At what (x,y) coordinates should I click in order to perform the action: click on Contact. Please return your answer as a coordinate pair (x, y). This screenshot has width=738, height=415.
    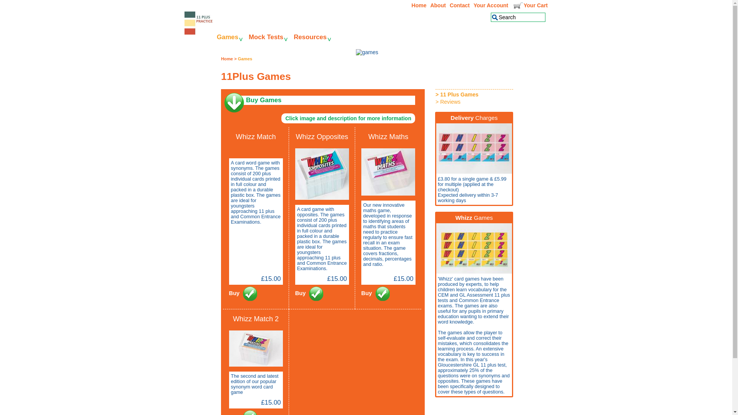
    Looking at the image, I should click on (460, 5).